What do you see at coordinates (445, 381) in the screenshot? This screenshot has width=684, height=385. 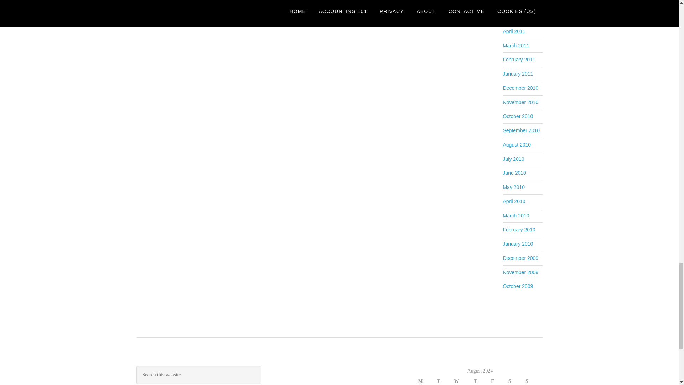 I see `Tuesday` at bounding box center [445, 381].